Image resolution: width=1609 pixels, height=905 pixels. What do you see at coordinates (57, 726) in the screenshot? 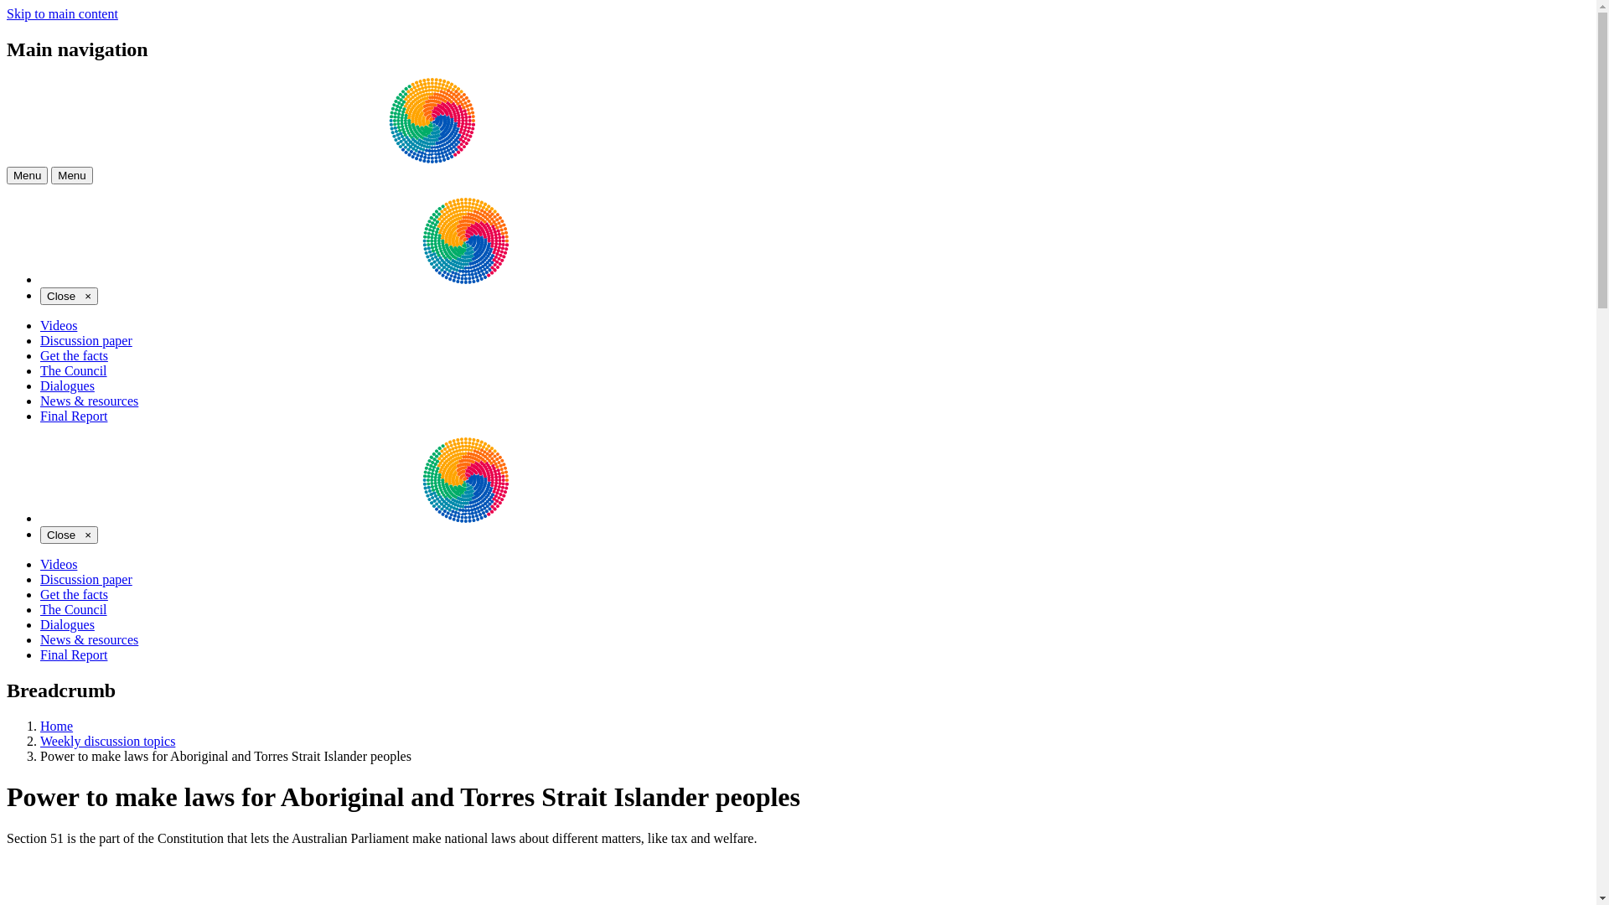
I see `Home` at bounding box center [57, 726].